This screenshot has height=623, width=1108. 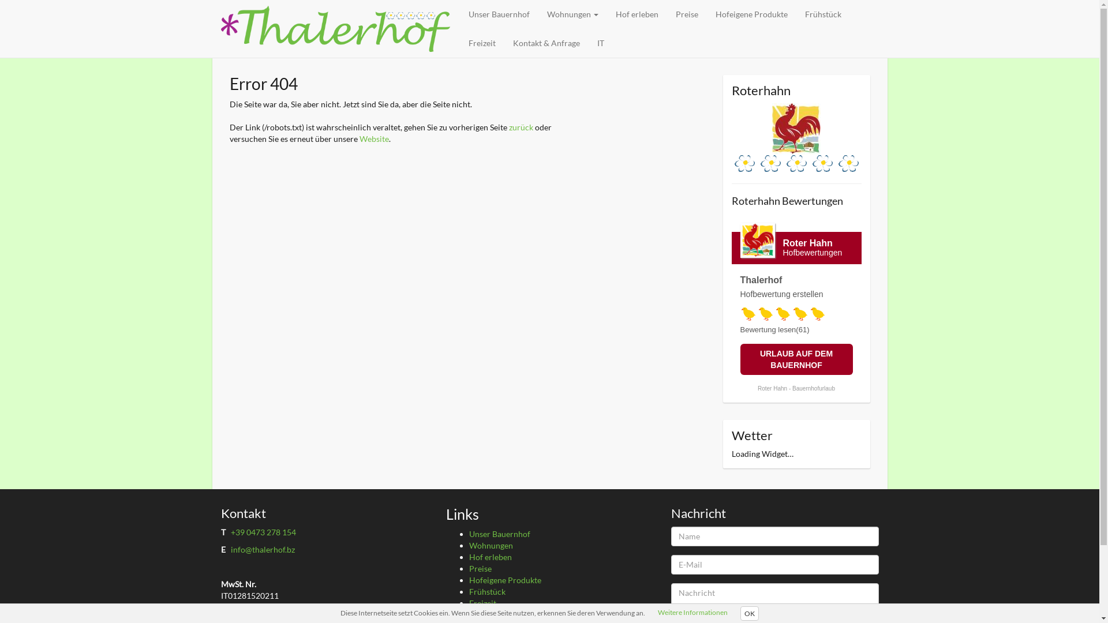 What do you see at coordinates (502, 615) in the screenshot?
I see `Kontakt & Anfrage` at bounding box center [502, 615].